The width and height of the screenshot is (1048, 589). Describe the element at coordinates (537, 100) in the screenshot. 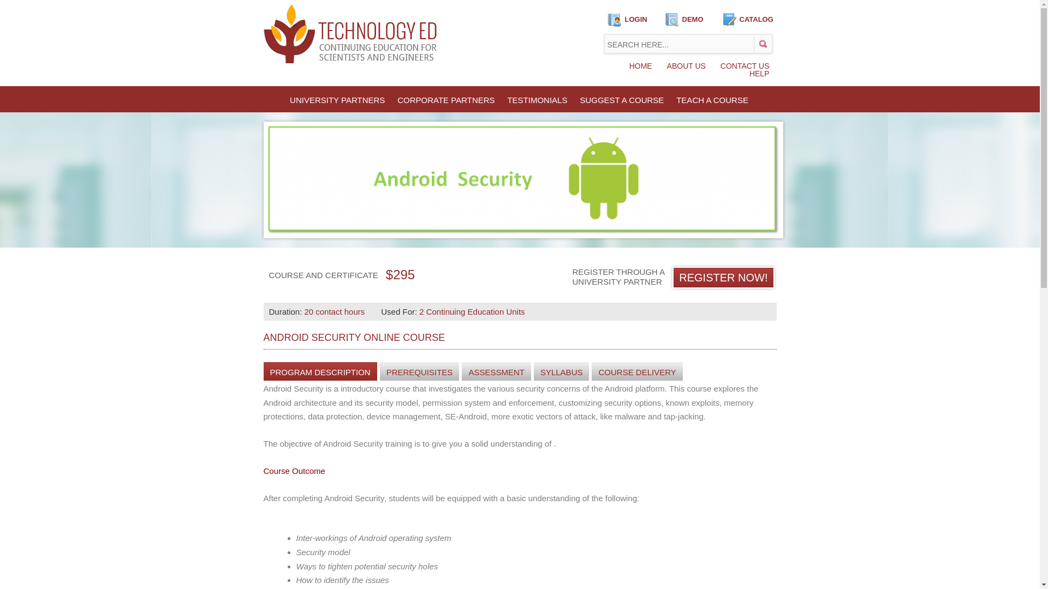

I see `TESTIMONIALS` at that location.